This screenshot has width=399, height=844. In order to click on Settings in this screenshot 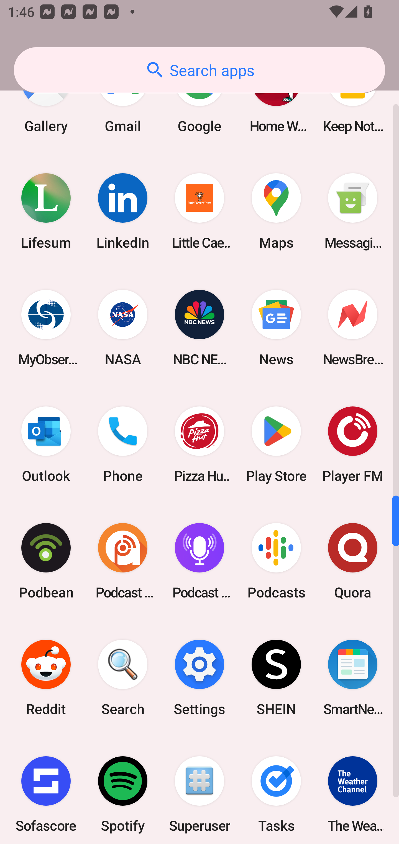, I will do `click(199, 677)`.